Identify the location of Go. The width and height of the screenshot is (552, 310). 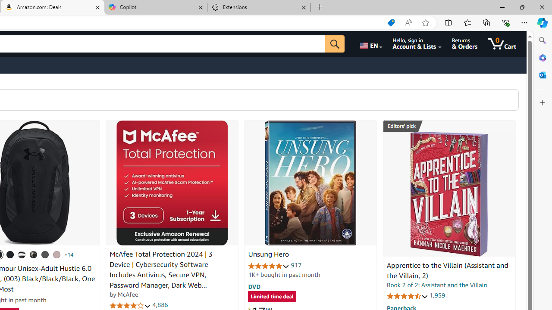
(335, 44).